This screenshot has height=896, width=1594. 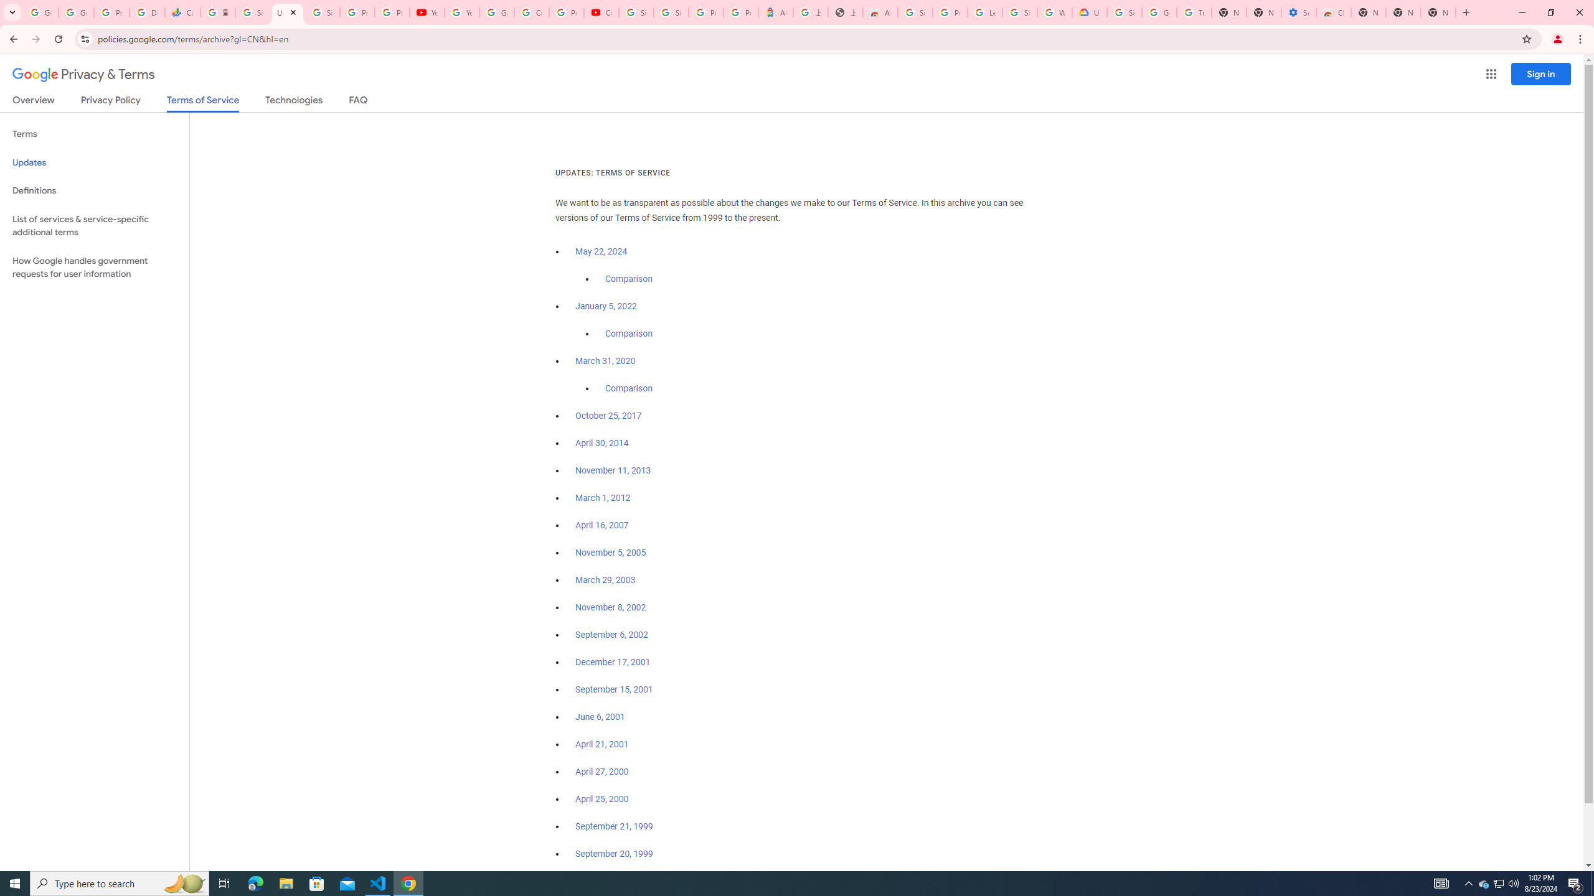 What do you see at coordinates (880, 12) in the screenshot?
I see `Awesome Screen Recorder & Screenshot - Chrome Web Store` at bounding box center [880, 12].